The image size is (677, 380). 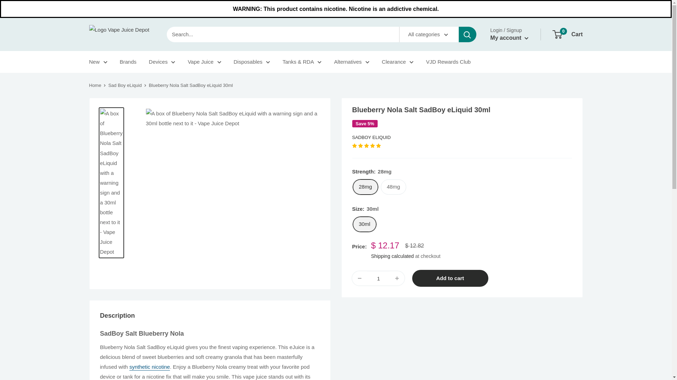 What do you see at coordinates (359, 278) in the screenshot?
I see `Decrease quantity by 1` at bounding box center [359, 278].